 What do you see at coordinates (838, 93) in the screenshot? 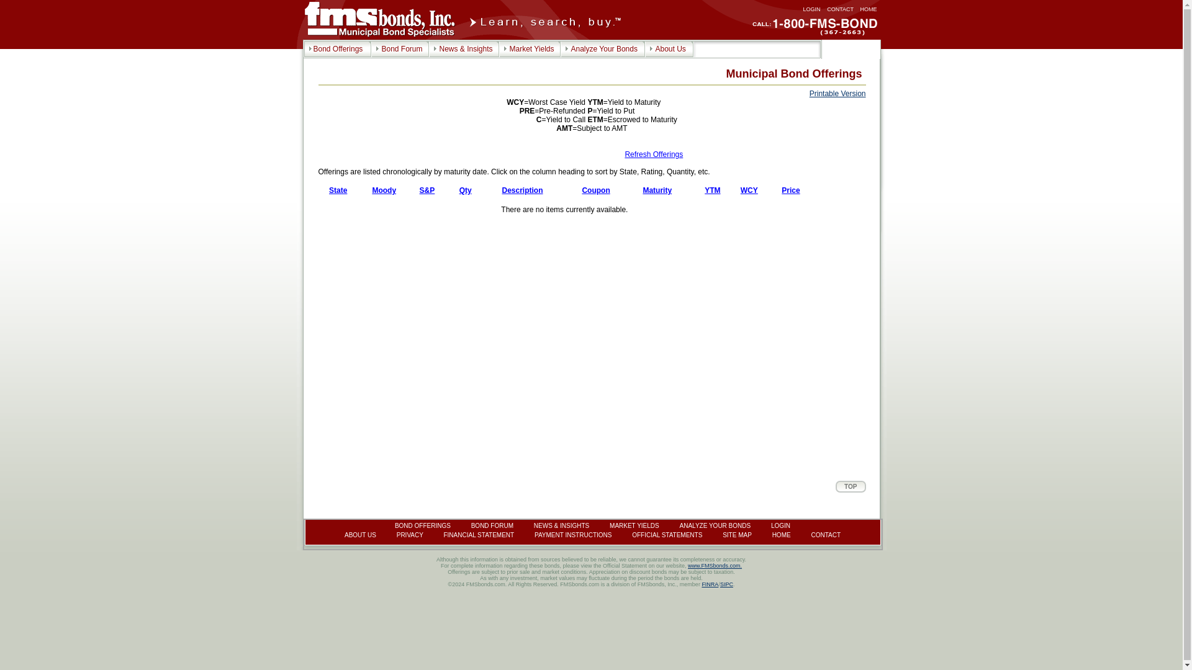
I see `Printable Version` at bounding box center [838, 93].